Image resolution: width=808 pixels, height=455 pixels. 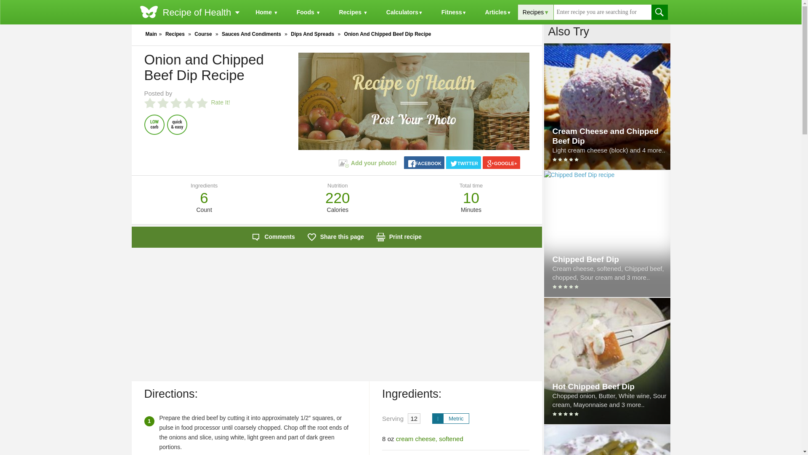 I want to click on Course, so click(x=203, y=34).